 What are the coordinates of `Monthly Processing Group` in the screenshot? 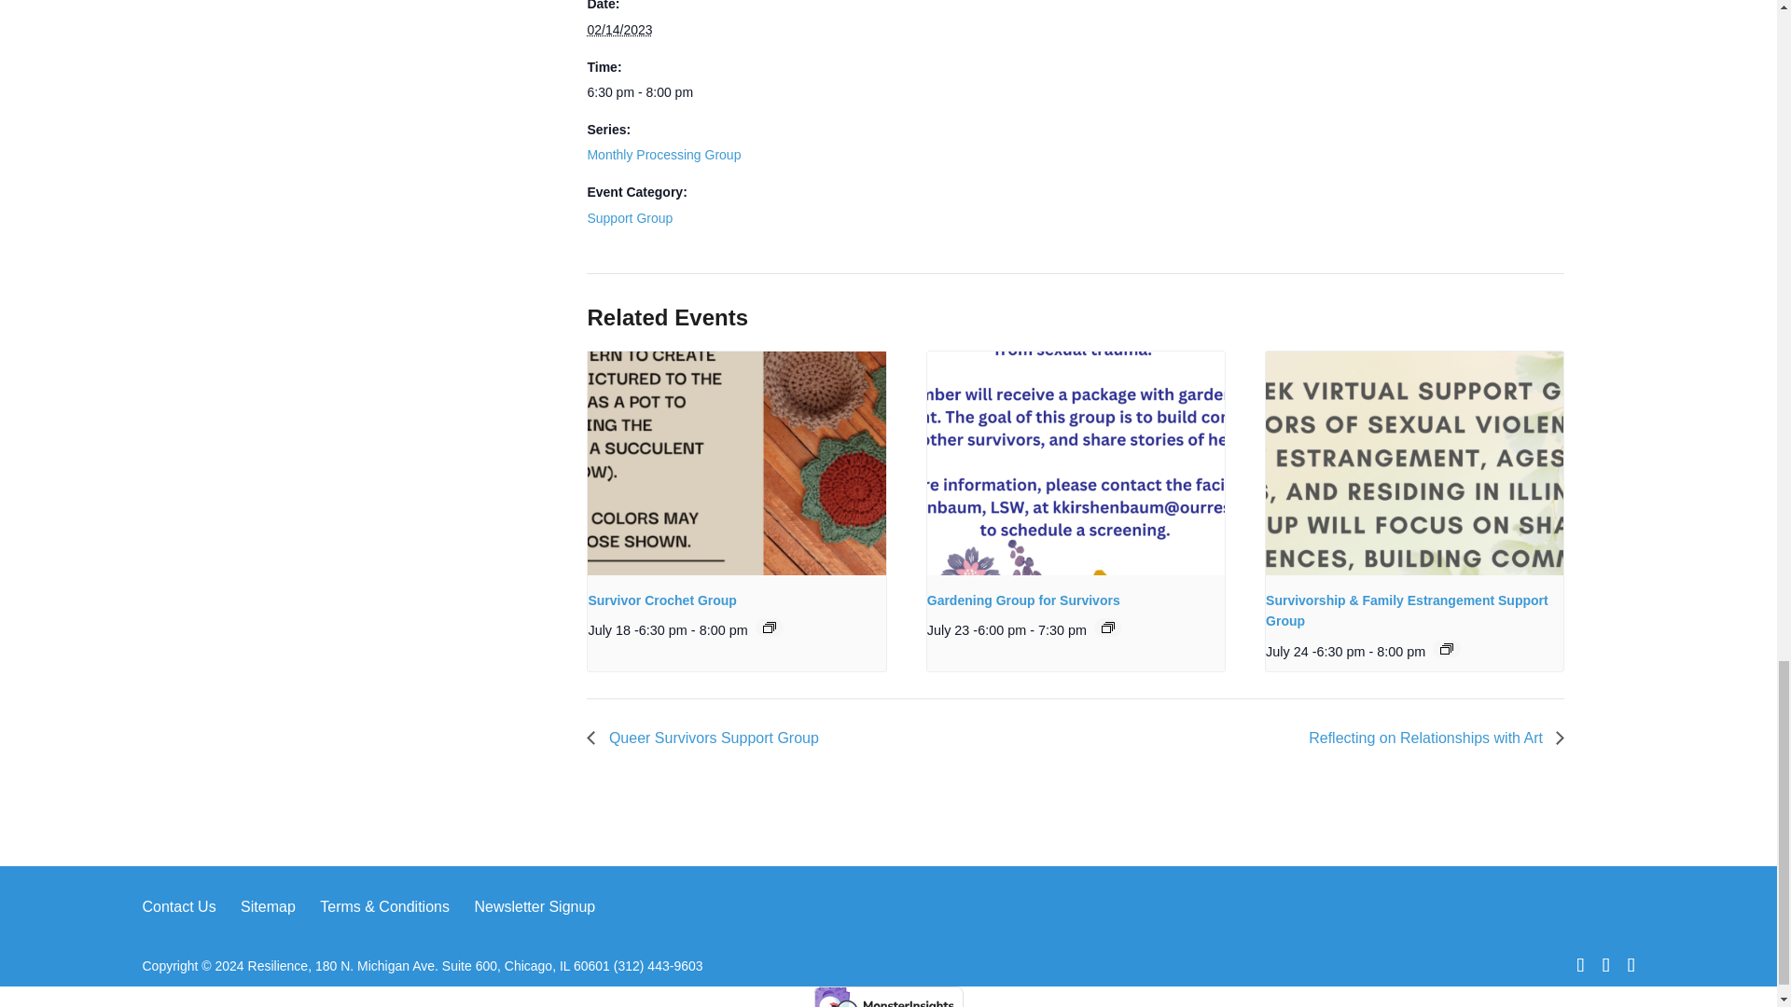 It's located at (664, 154).